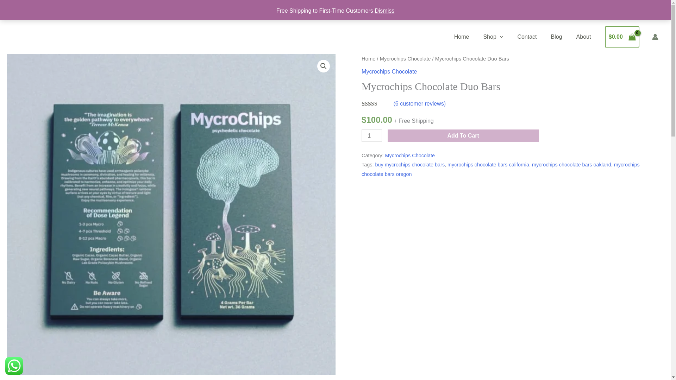  I want to click on buy mycrochips chocolate bars, so click(410, 165).